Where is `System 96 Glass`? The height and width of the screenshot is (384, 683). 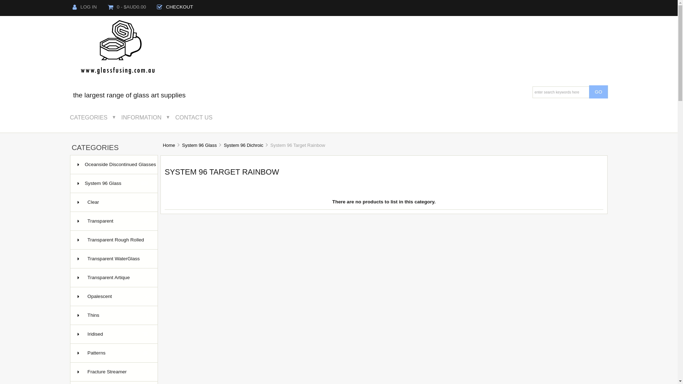
System 96 Glass is located at coordinates (200, 145).